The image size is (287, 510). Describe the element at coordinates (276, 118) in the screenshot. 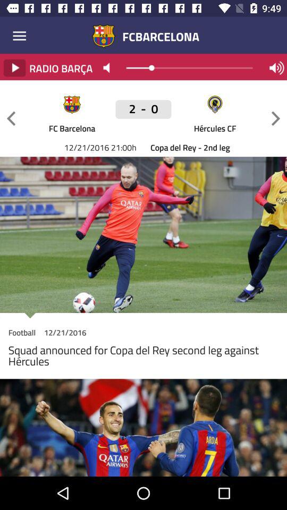

I see `next` at that location.